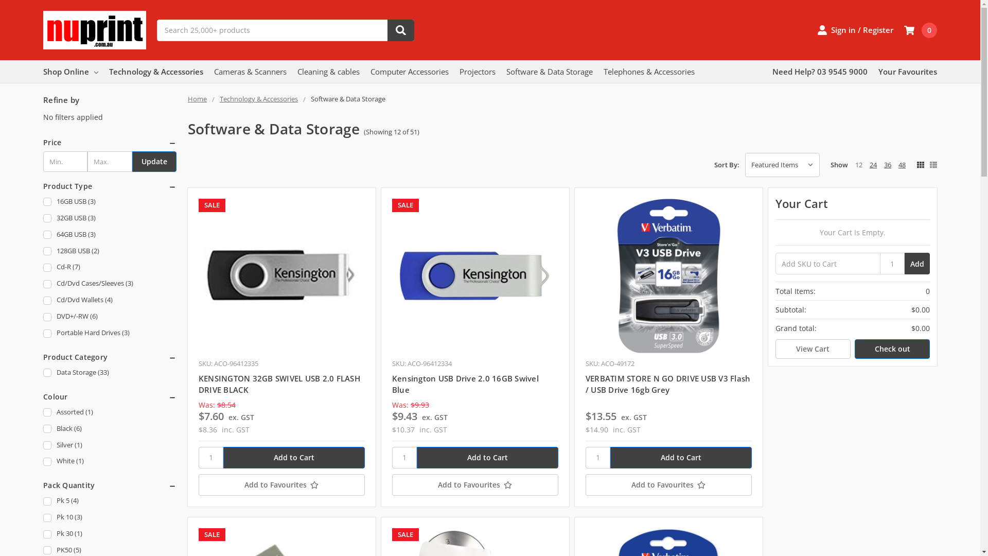 The image size is (988, 556). What do you see at coordinates (110, 461) in the screenshot?
I see `White (1)` at bounding box center [110, 461].